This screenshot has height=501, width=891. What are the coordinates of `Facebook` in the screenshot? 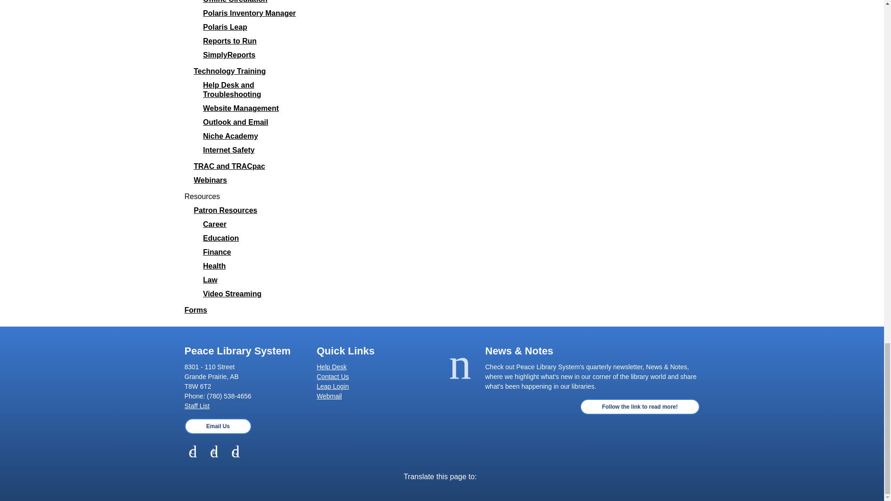 It's located at (193, 452).